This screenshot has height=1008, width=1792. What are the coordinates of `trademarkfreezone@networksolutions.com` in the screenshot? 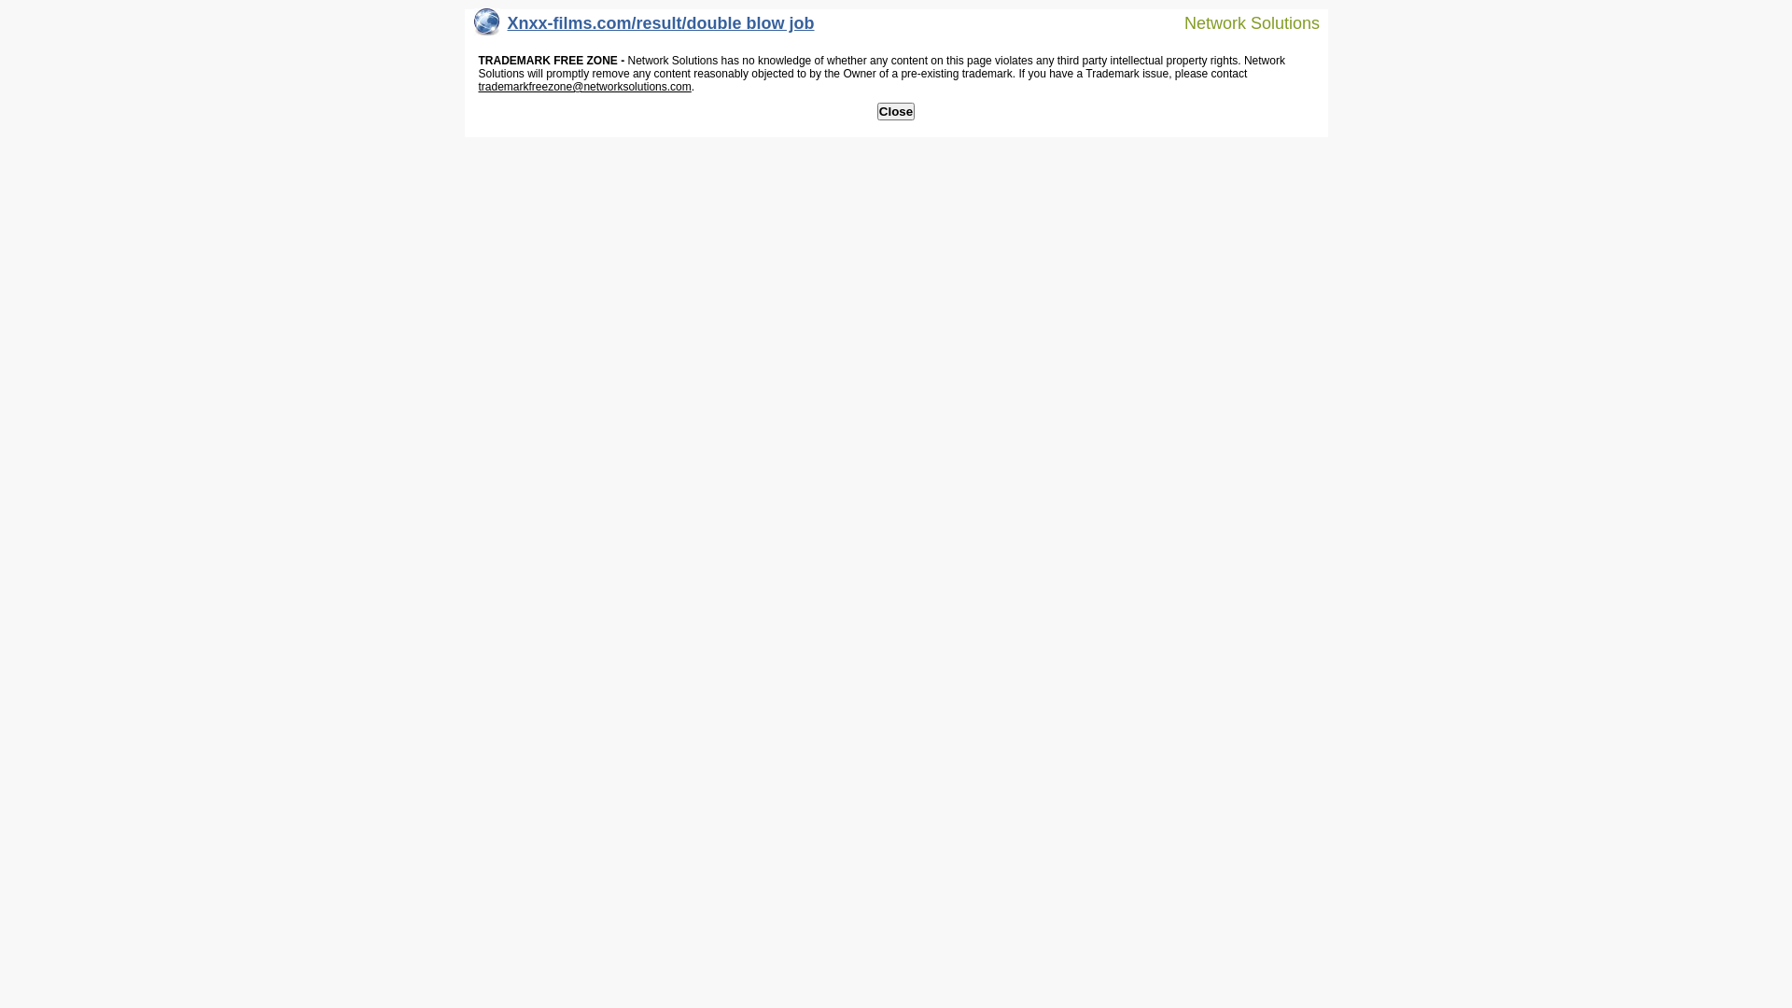 It's located at (584, 87).